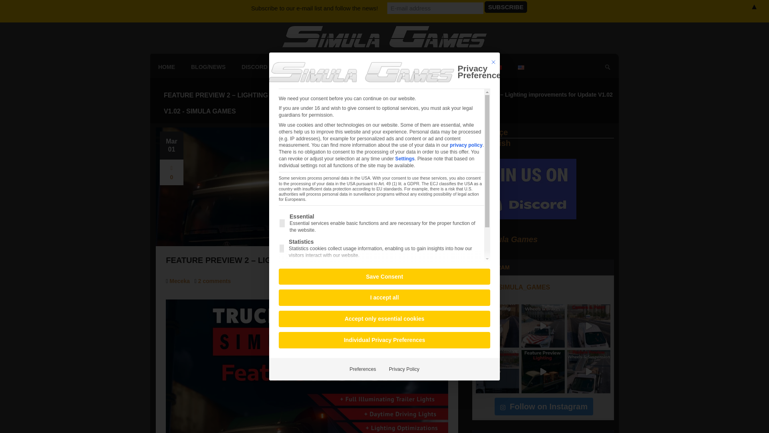 The width and height of the screenshot is (769, 433). What do you see at coordinates (8, 7) in the screenshot?
I see `Search` at bounding box center [8, 7].